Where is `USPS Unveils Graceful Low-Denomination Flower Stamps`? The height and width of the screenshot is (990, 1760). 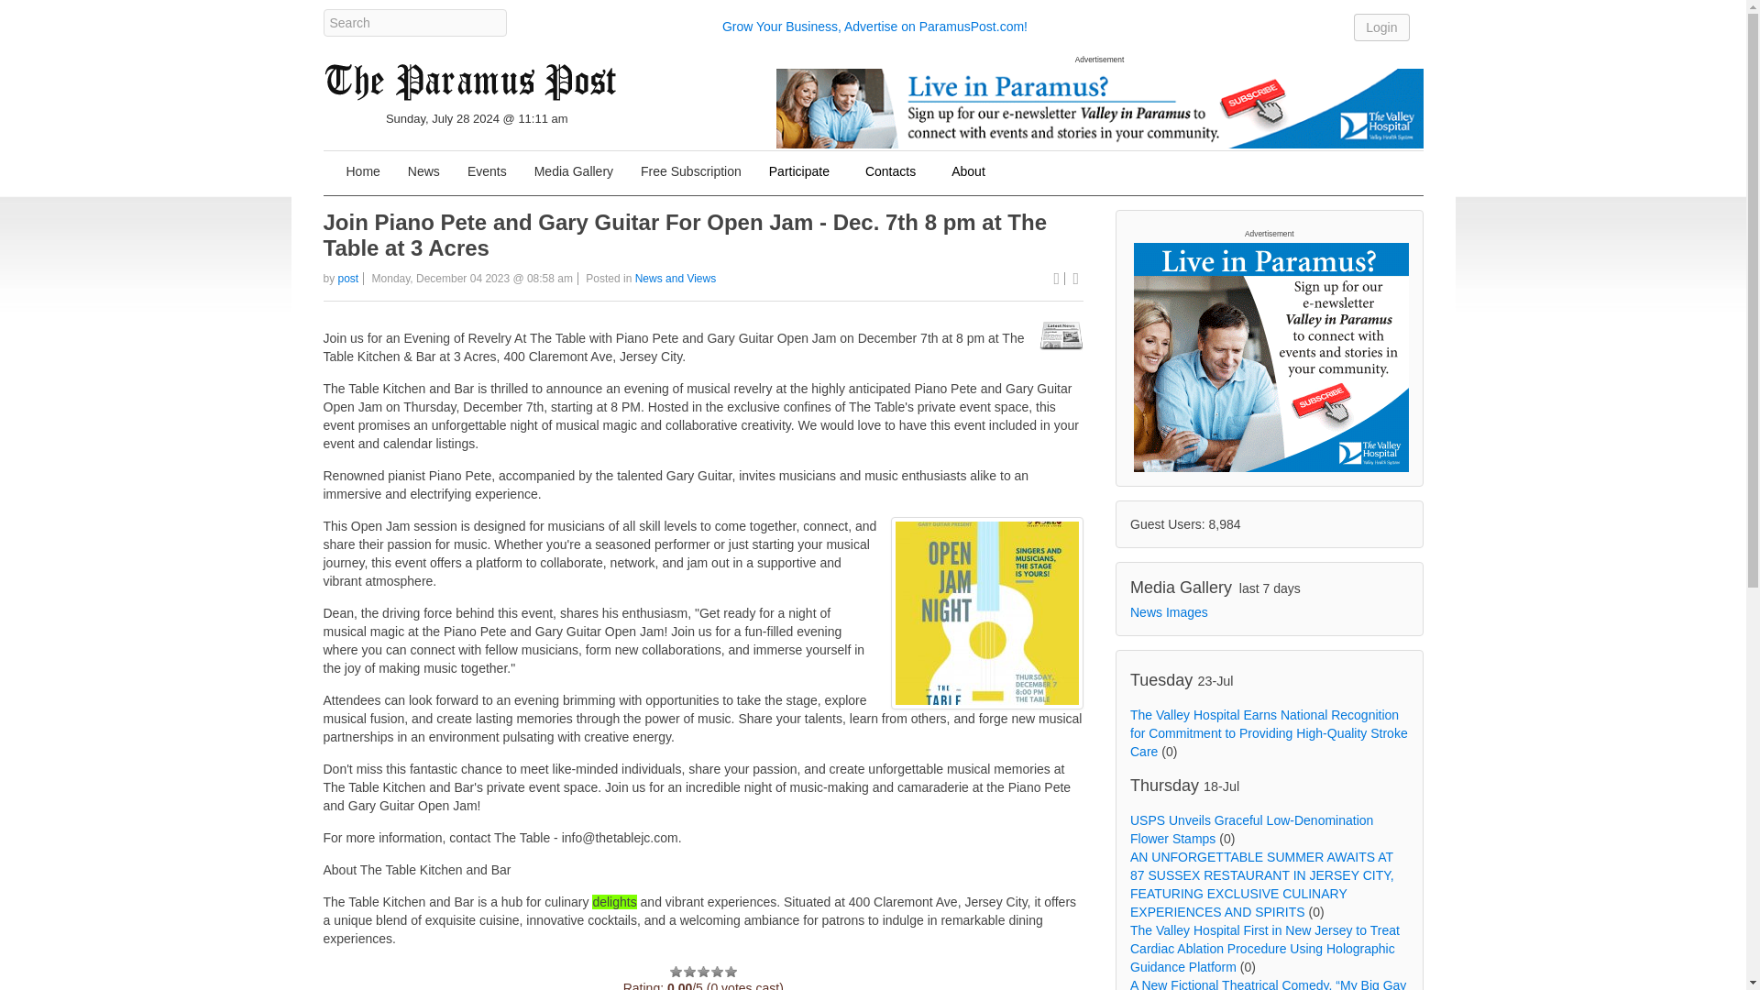
USPS Unveils Graceful Low-Denomination Flower Stamps is located at coordinates (1250, 829).